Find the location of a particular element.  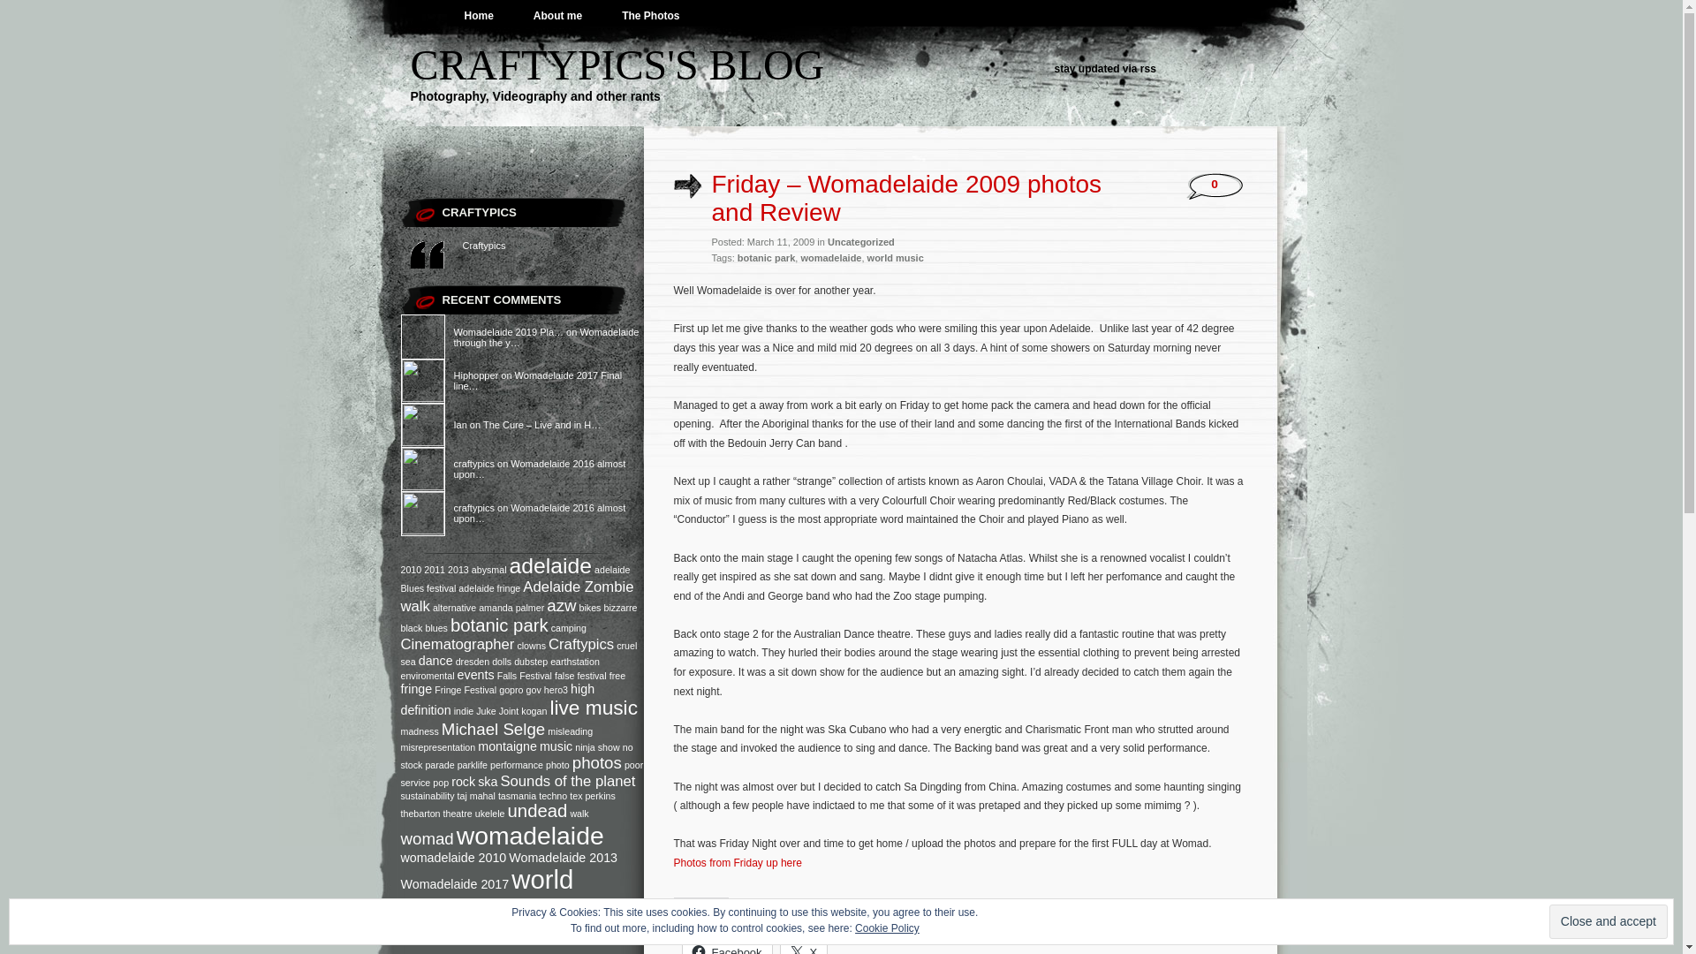

ukelele is located at coordinates (490, 814).